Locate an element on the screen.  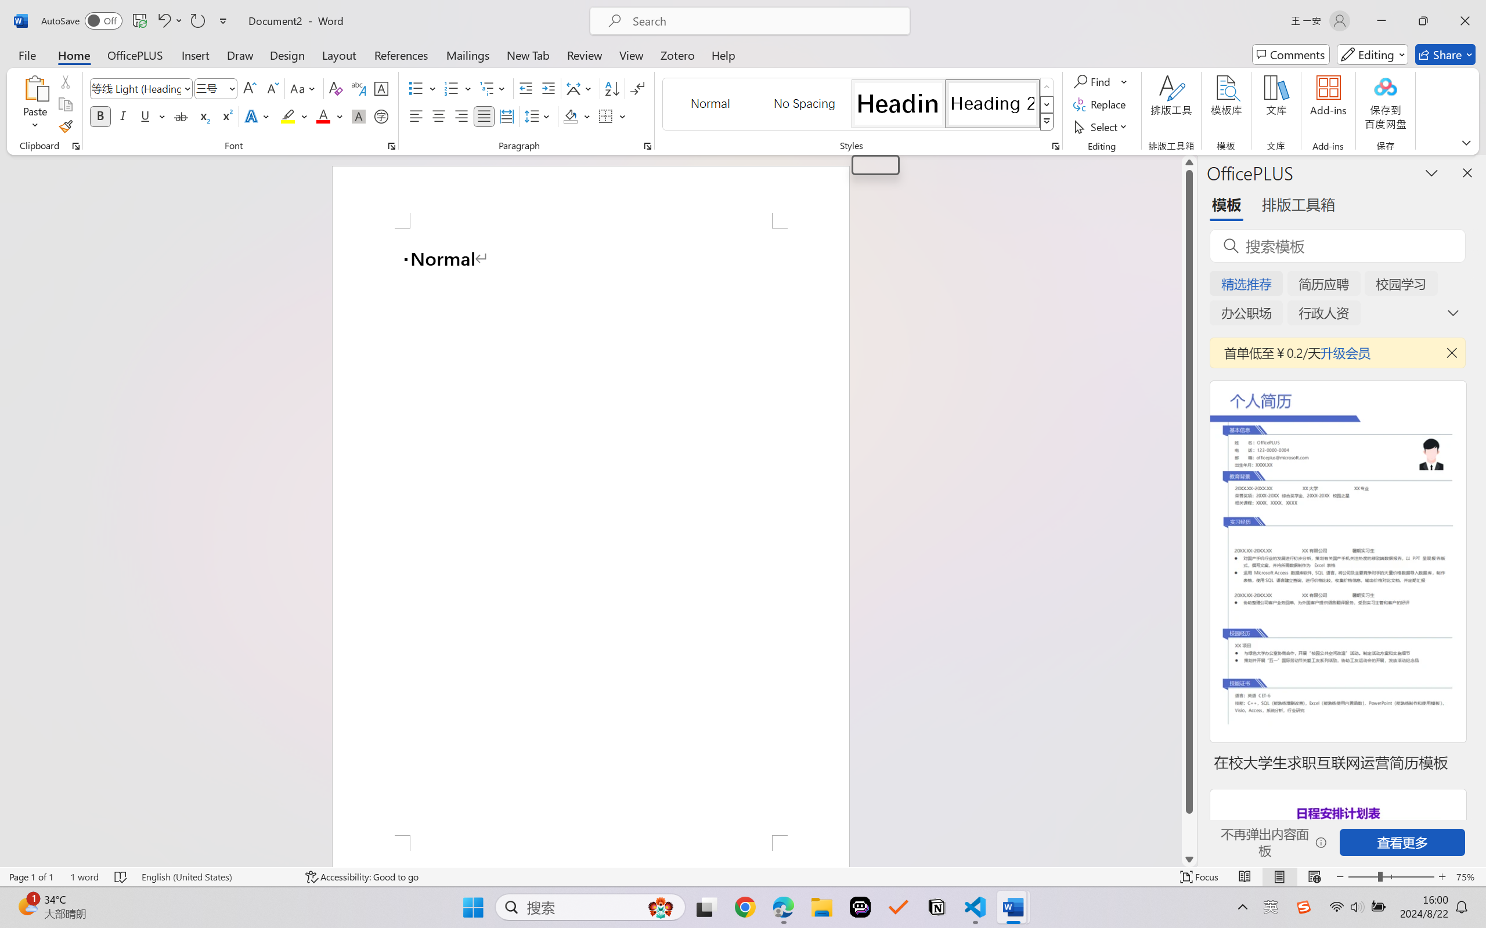
Sort... is located at coordinates (612, 88).